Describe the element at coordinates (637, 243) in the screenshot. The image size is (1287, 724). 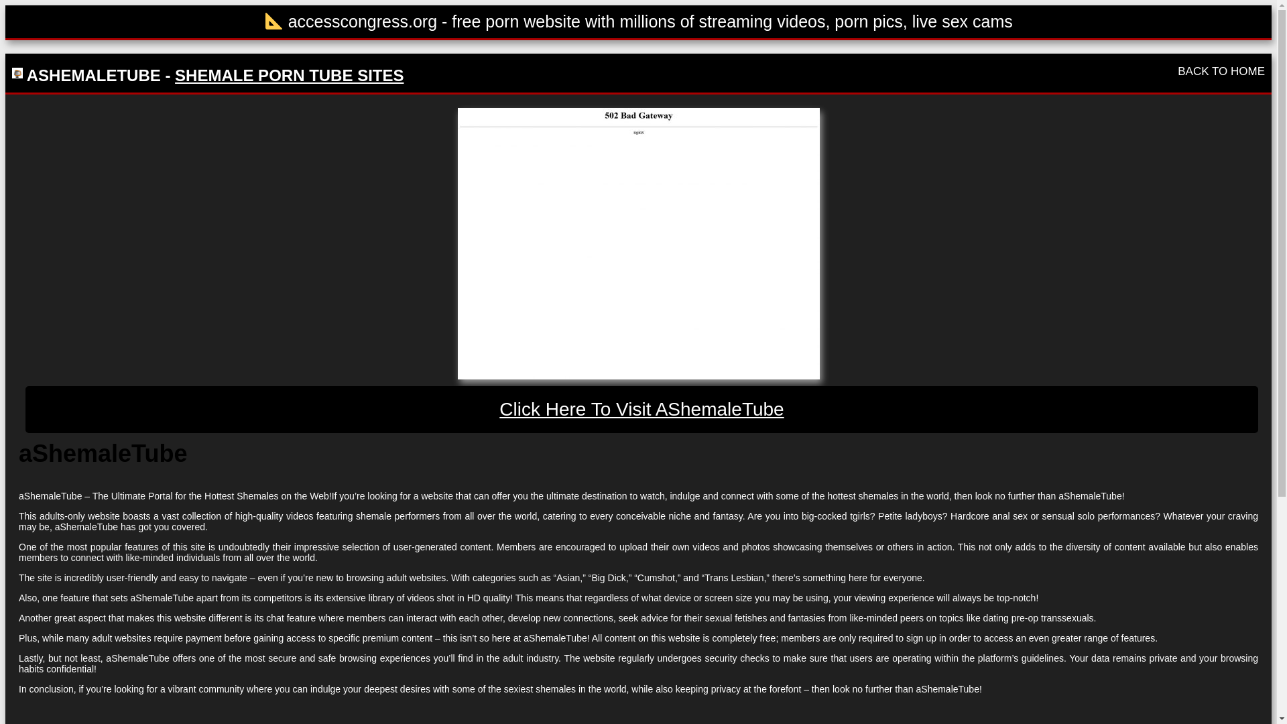
I see `aShemaleTube` at that location.